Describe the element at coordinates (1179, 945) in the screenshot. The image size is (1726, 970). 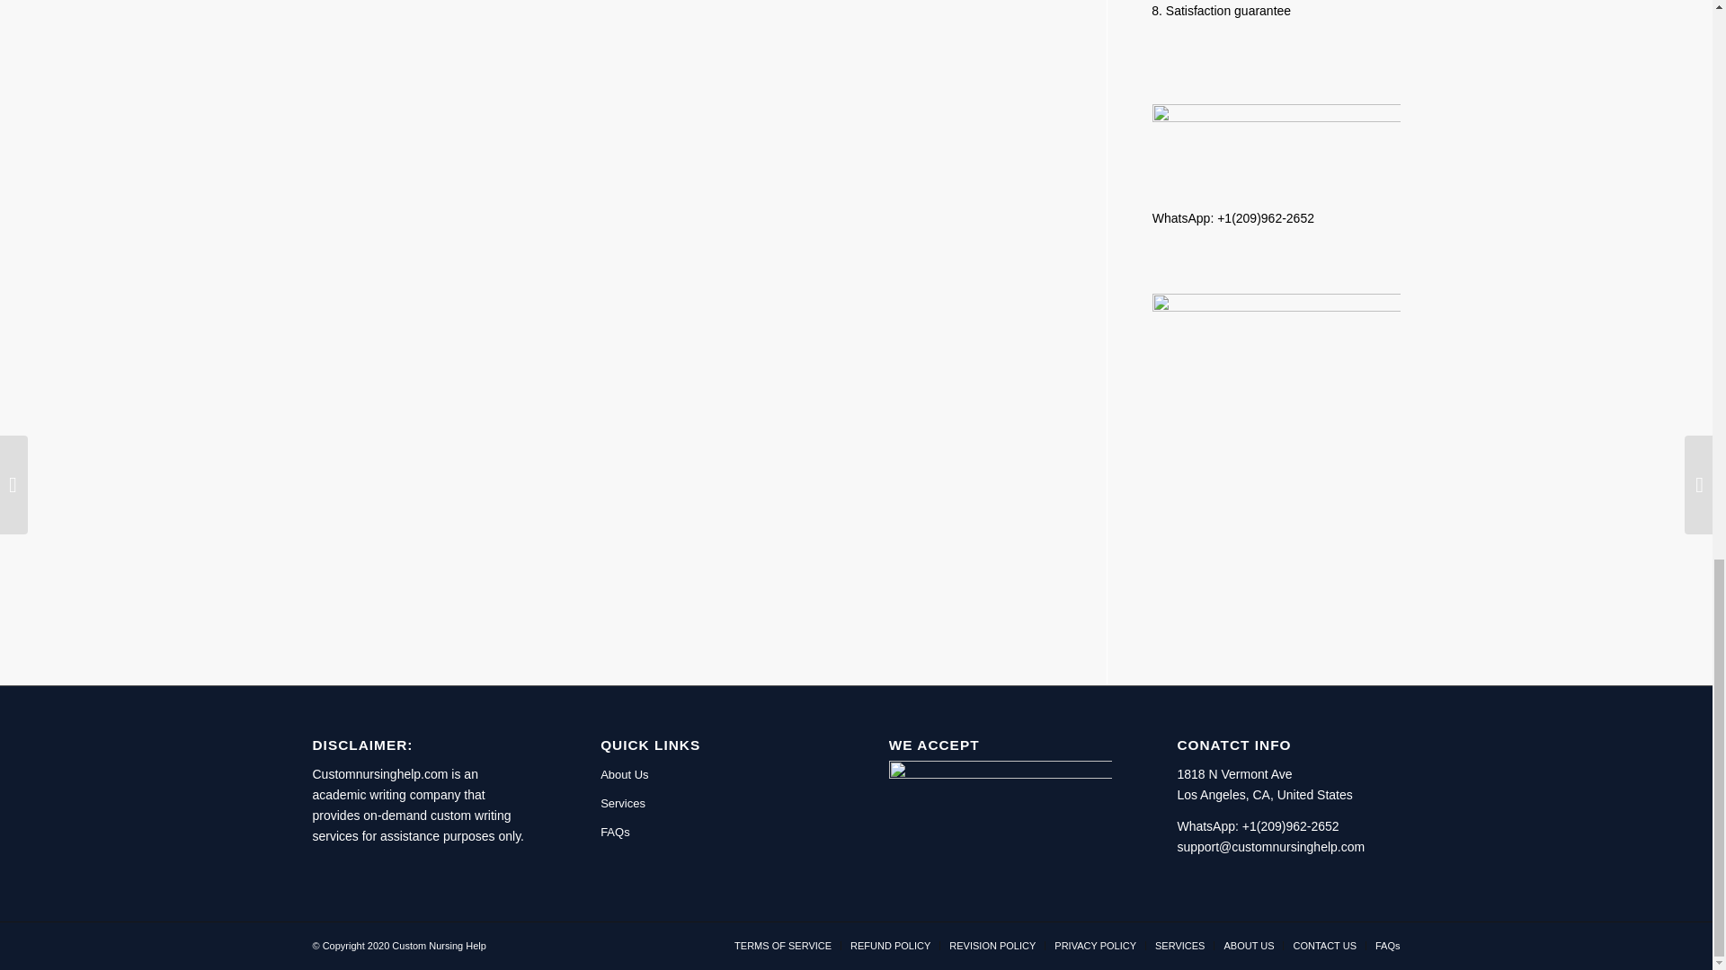
I see `SERVICES` at that location.